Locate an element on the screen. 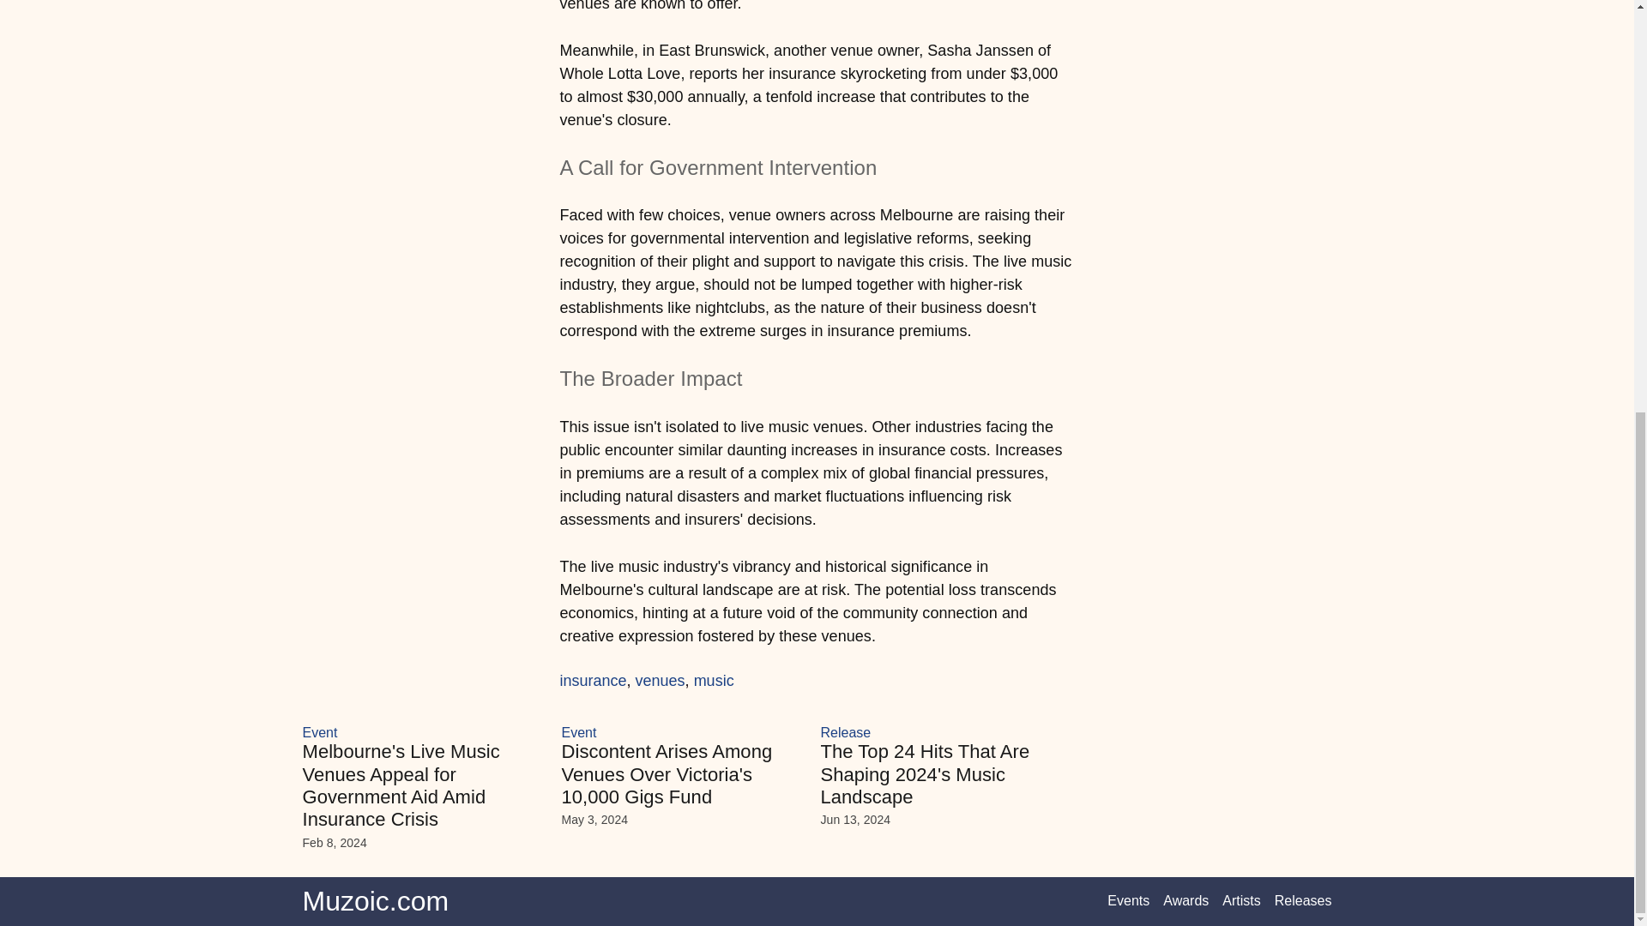 Image resolution: width=1647 pixels, height=926 pixels. music is located at coordinates (714, 681).